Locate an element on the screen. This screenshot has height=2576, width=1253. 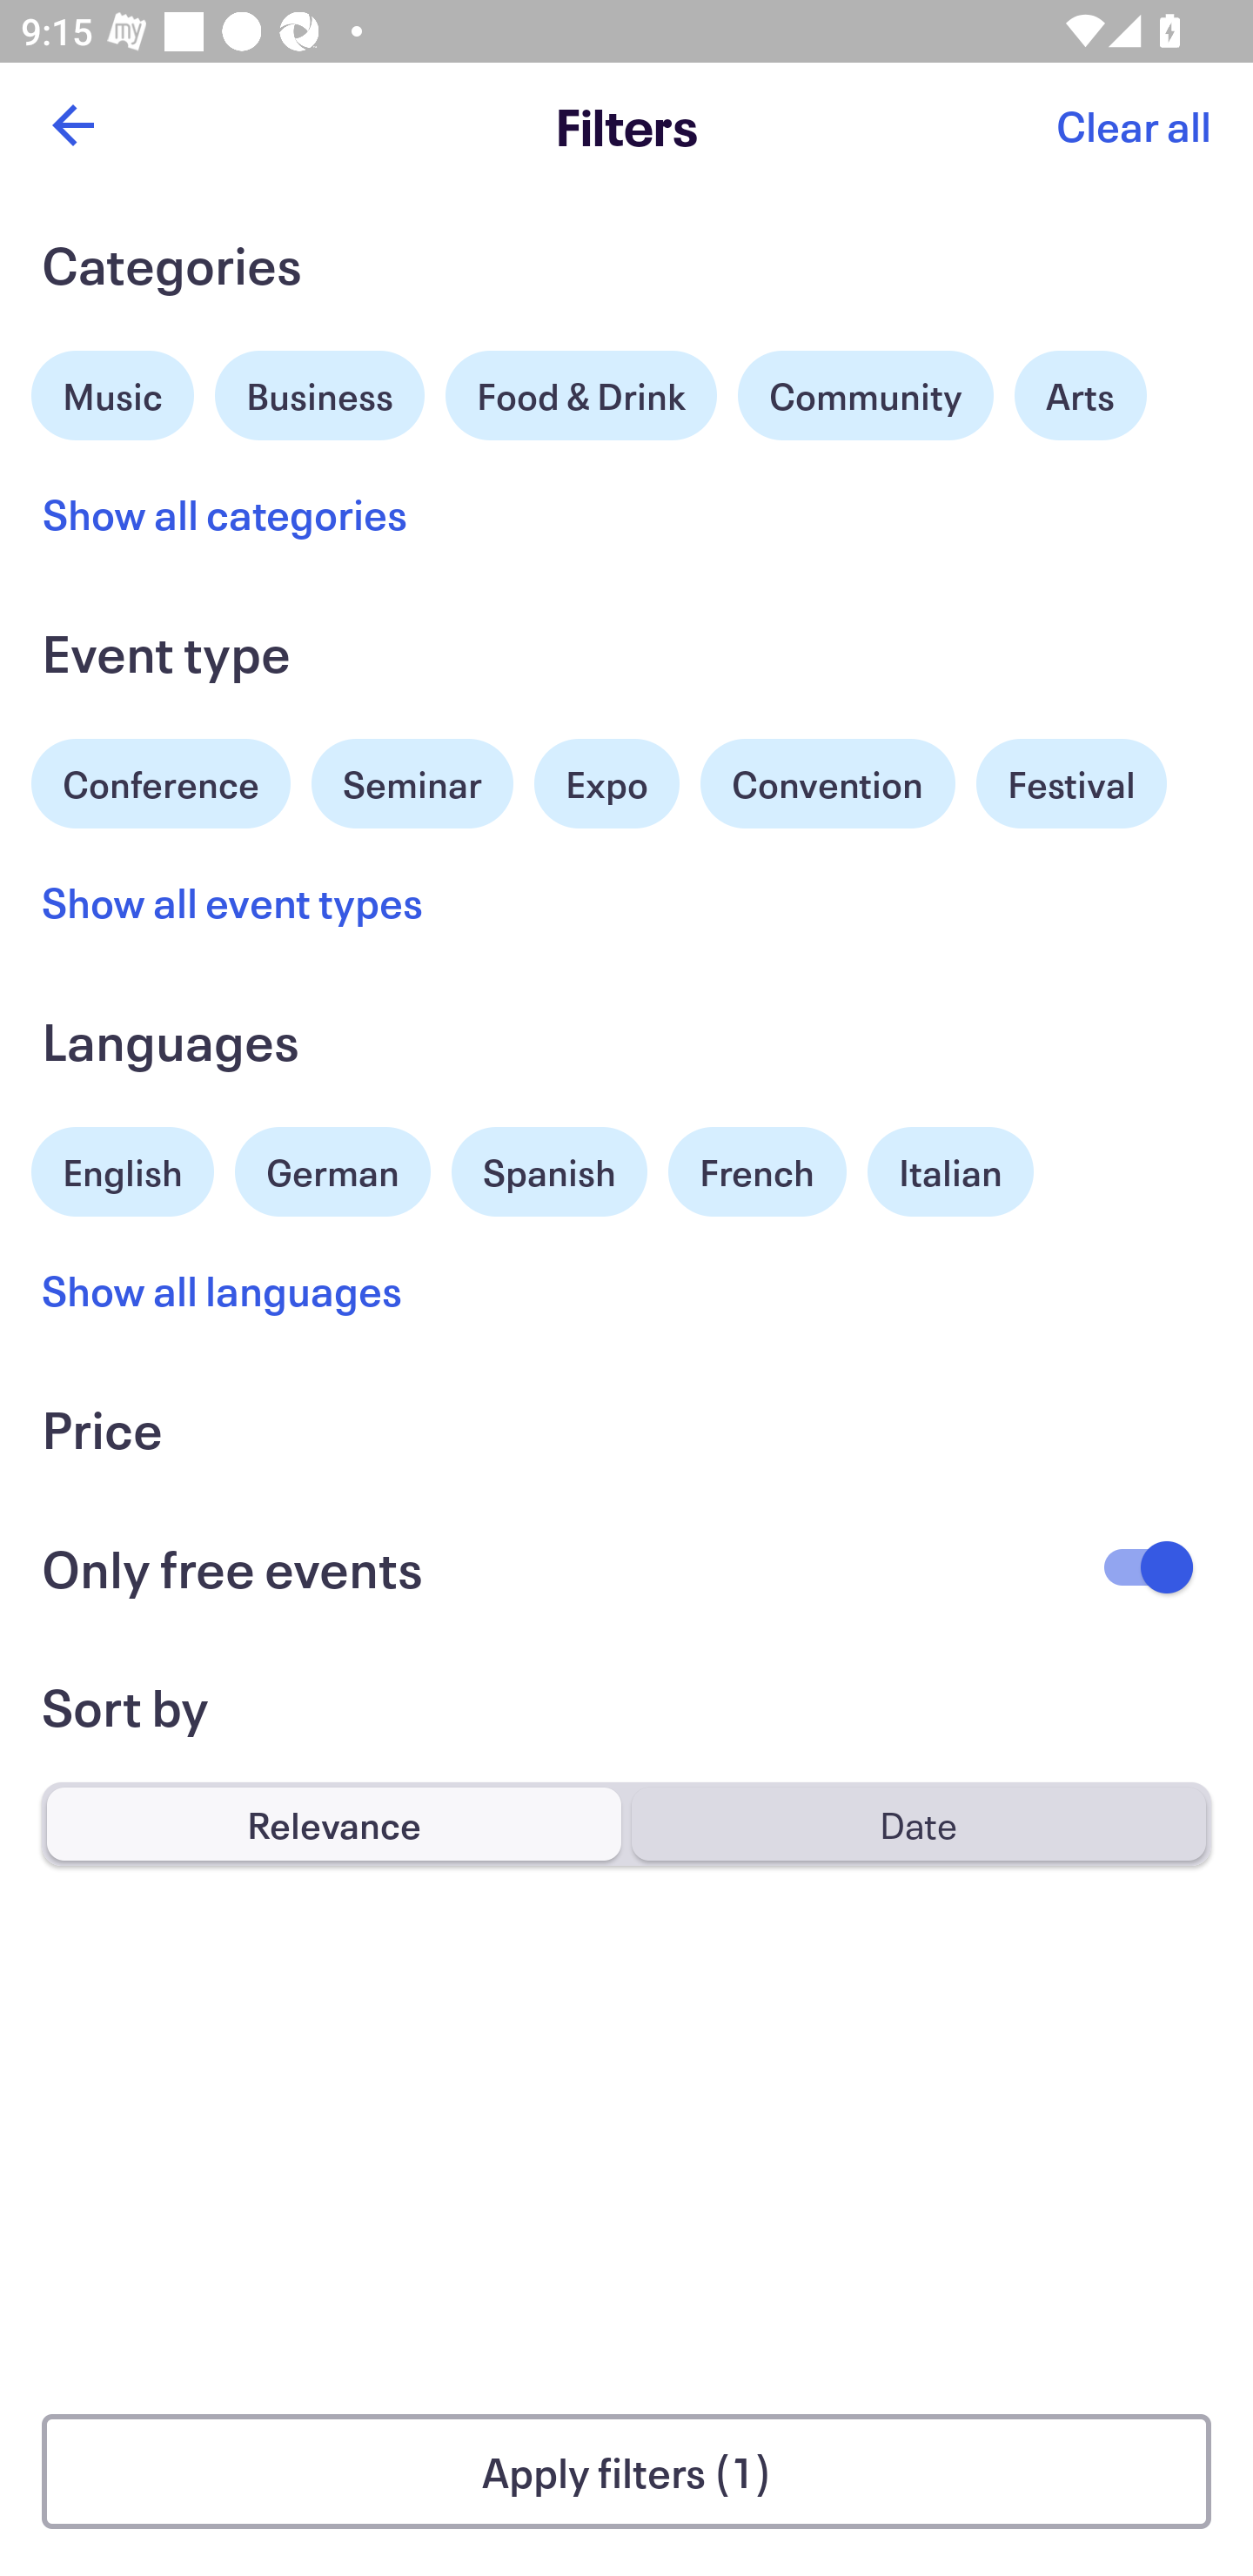
Music is located at coordinates (113, 392).